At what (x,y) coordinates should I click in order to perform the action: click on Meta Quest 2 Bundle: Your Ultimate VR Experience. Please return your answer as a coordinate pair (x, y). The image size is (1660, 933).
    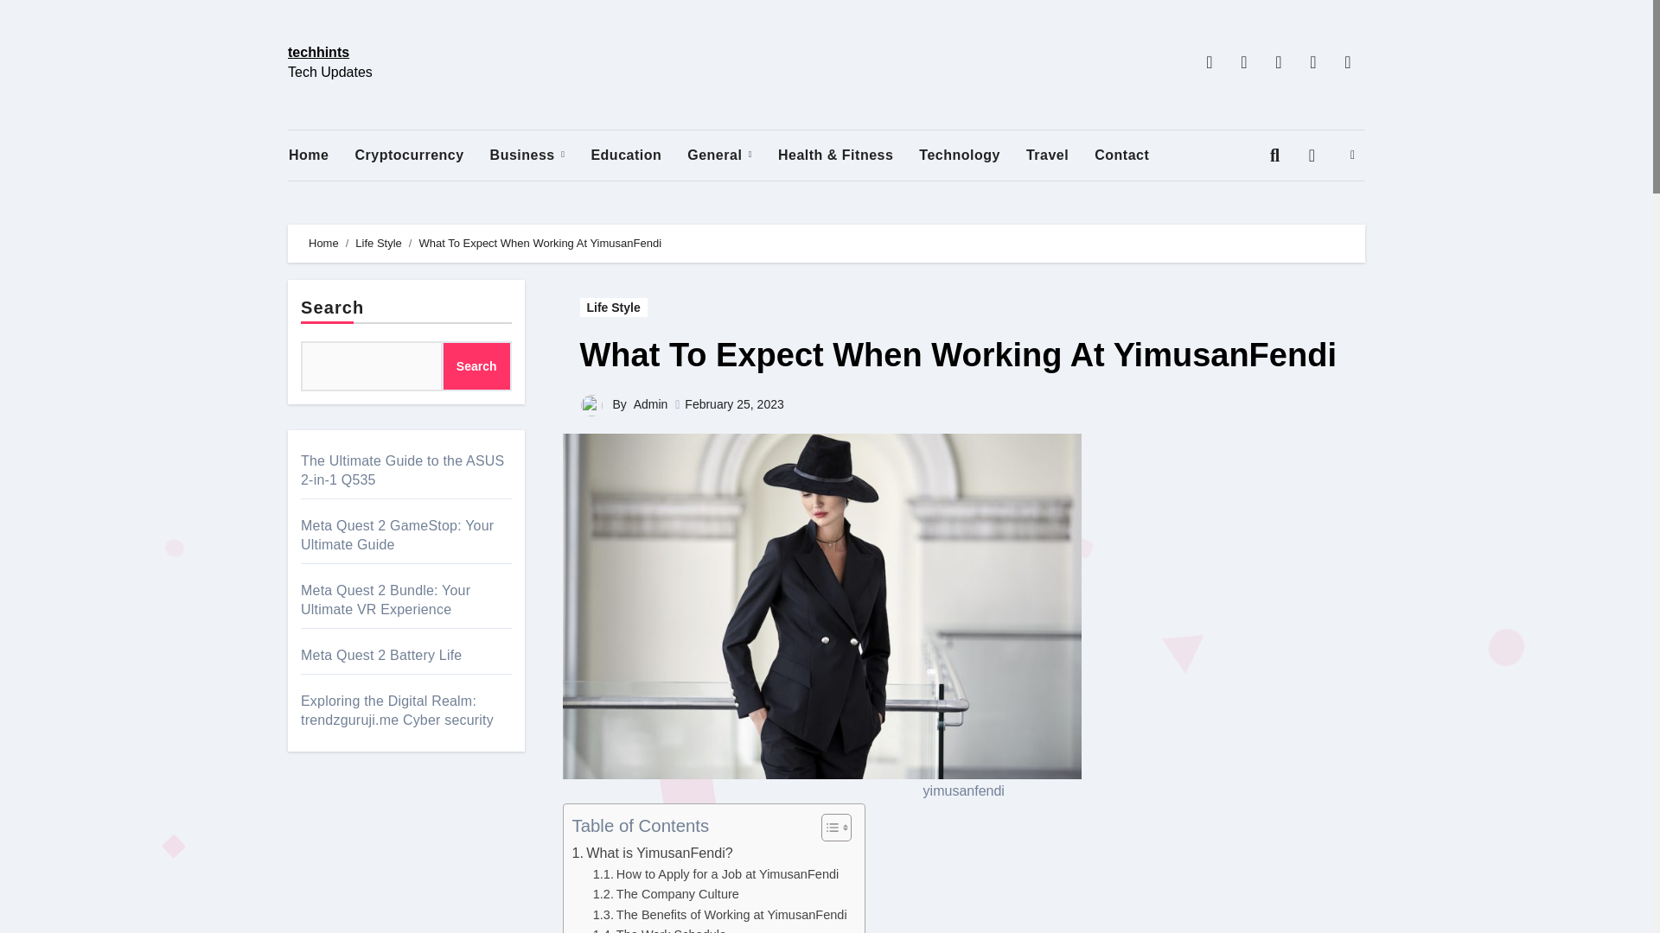
    Looking at the image, I should click on (385, 600).